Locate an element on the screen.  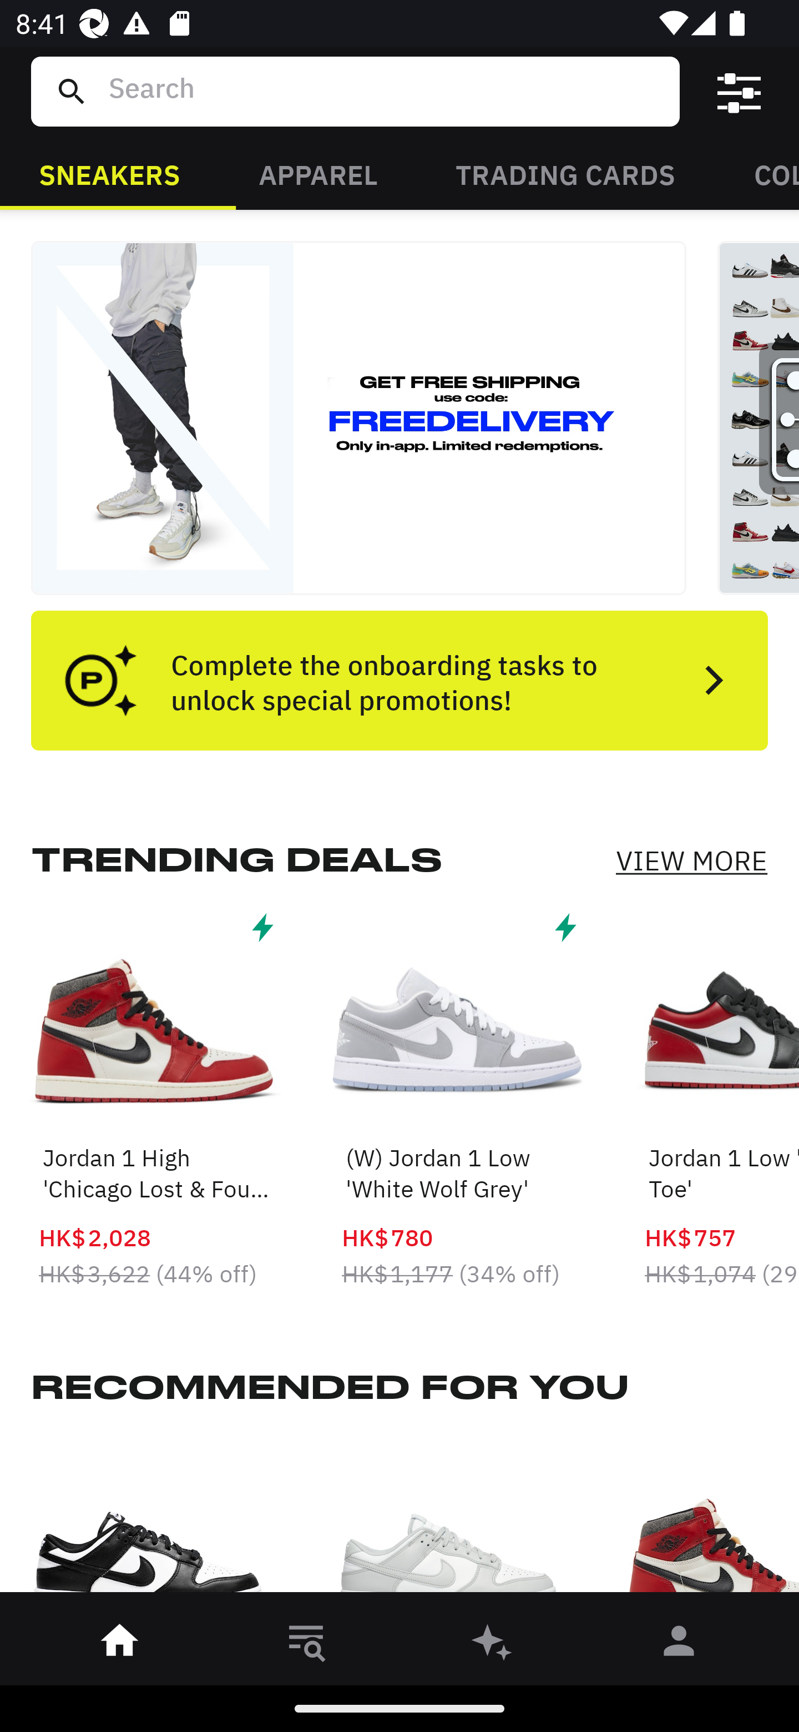
Search is located at coordinates (386, 91).